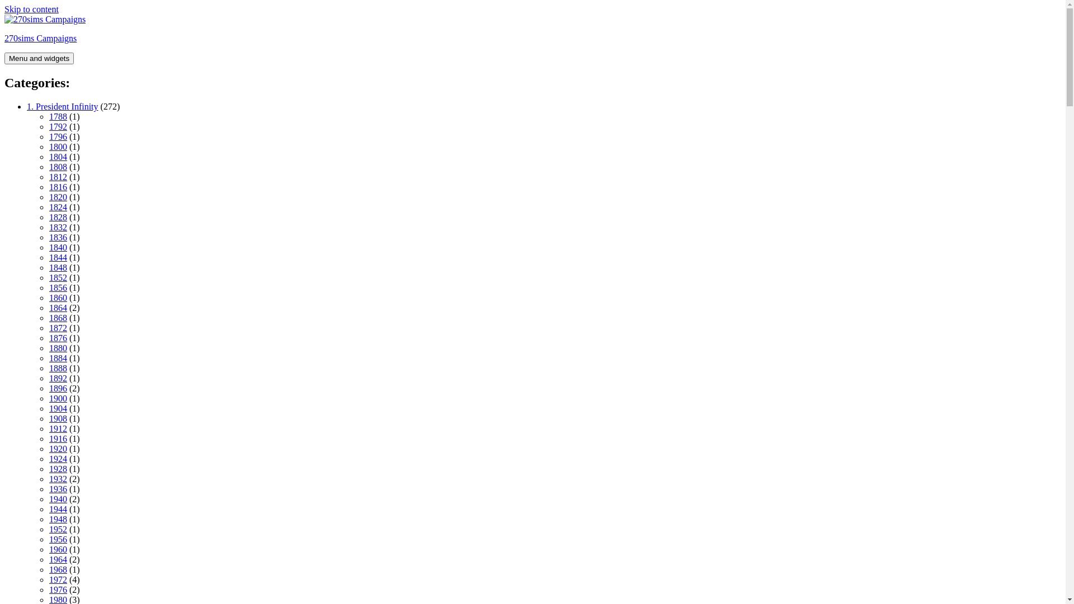 The width and height of the screenshot is (1074, 604). I want to click on 1796, so click(58, 136).